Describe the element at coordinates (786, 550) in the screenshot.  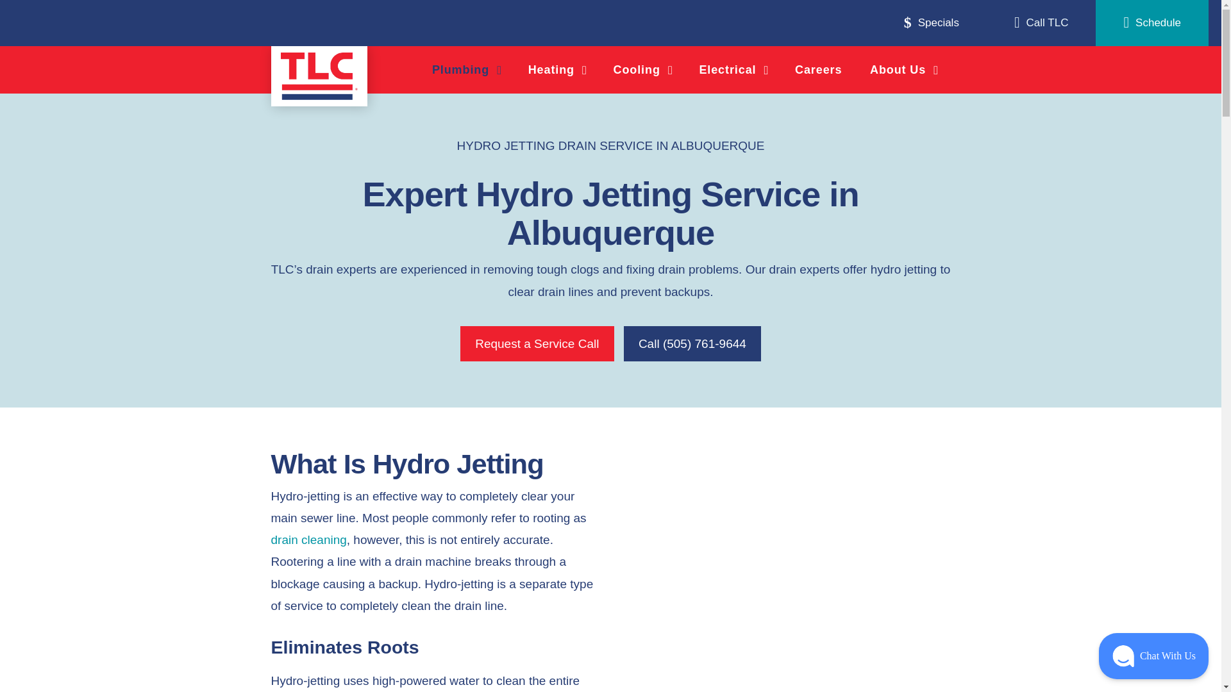
I see `YouTube video player` at that location.